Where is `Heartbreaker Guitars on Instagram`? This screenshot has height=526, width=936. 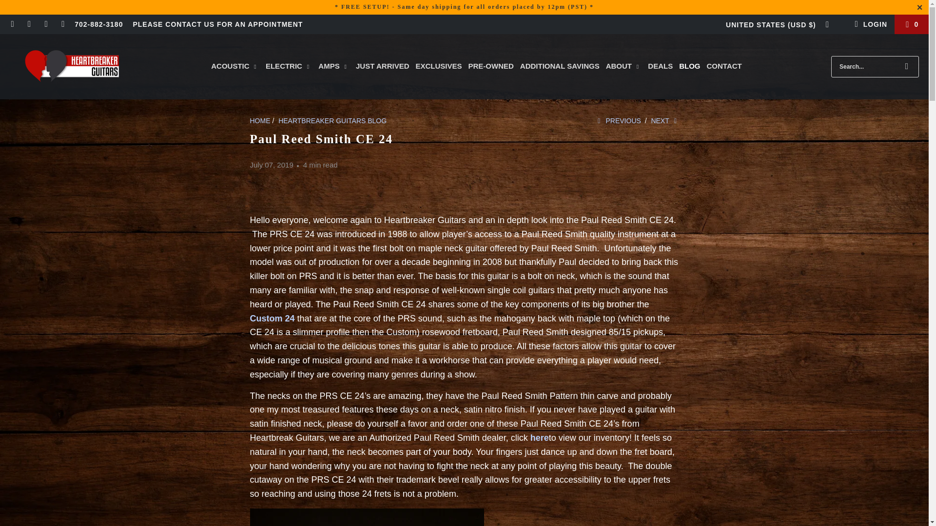
Heartbreaker Guitars on Instagram is located at coordinates (46, 24).